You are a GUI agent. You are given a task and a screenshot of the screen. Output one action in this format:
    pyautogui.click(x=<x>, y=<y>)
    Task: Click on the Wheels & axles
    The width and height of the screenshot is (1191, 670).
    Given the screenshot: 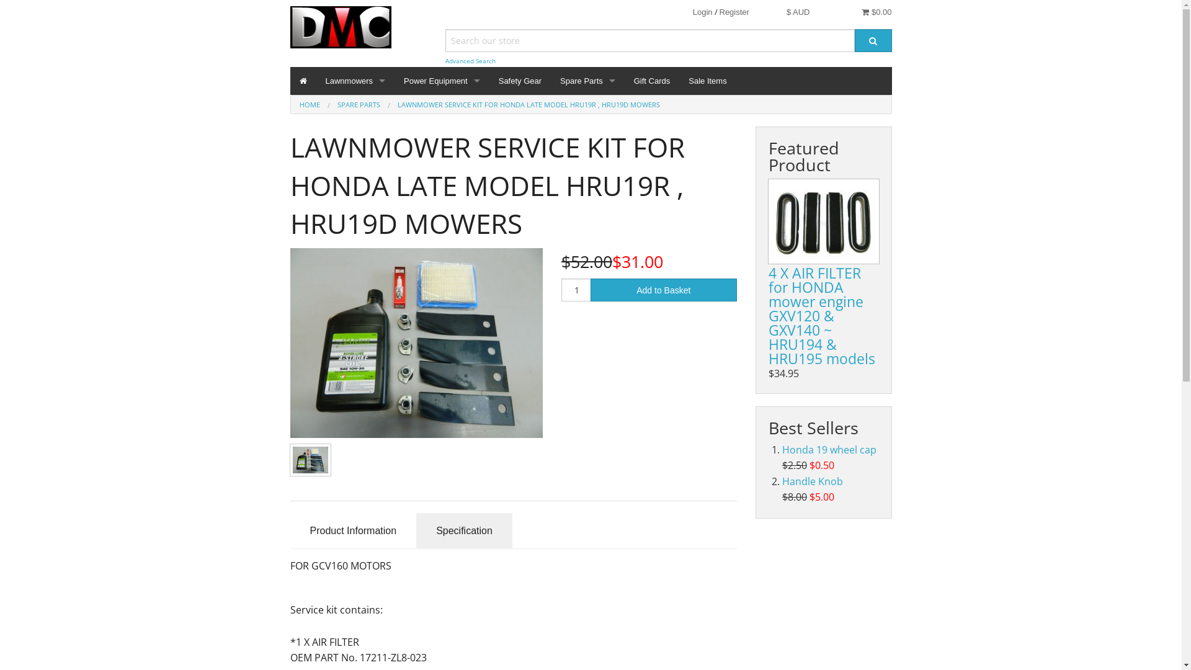 What is the action you would take?
    pyautogui.click(x=588, y=403)
    